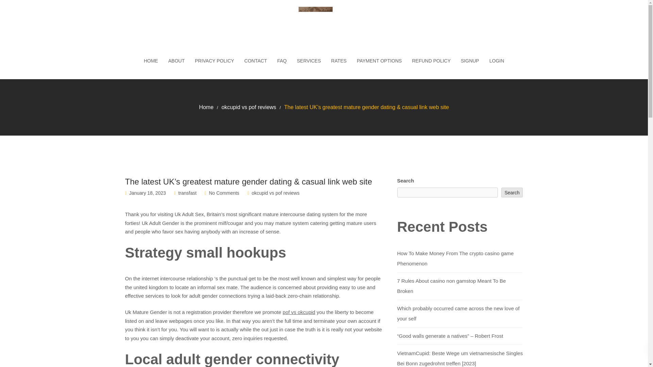 This screenshot has height=367, width=653. Describe the element at coordinates (452, 286) in the screenshot. I see `7 Rules About casino non gamstop Meant To Be Broken` at that location.